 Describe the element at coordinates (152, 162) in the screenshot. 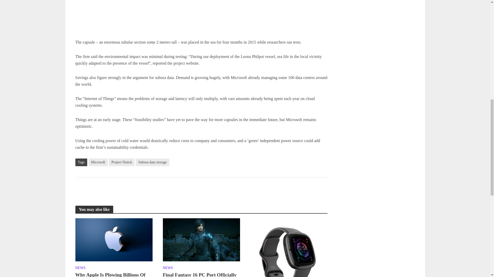

I see `Subsea data storage` at that location.